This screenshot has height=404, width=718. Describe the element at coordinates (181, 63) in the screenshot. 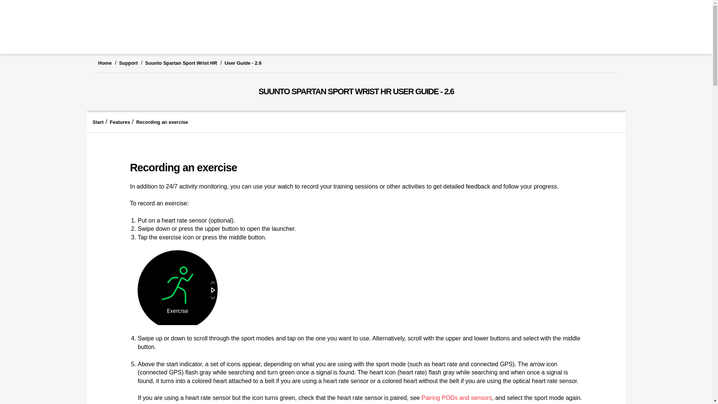

I see `Suunto Spartan Sport Wrist HR` at that location.